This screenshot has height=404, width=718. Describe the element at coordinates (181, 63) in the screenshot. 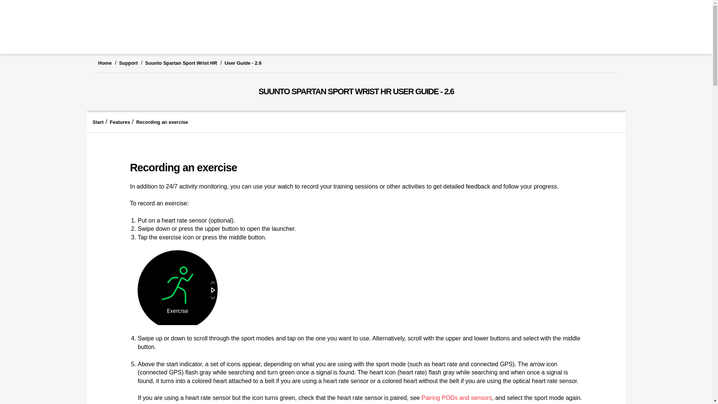

I see `Suunto Spartan Sport Wrist HR` at that location.